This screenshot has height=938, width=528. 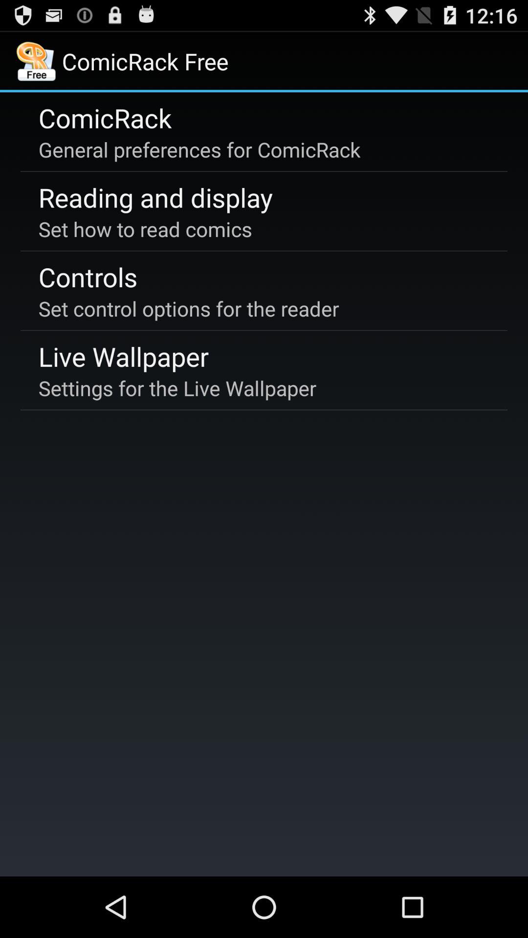 What do you see at coordinates (88, 277) in the screenshot?
I see `choose the controls item` at bounding box center [88, 277].